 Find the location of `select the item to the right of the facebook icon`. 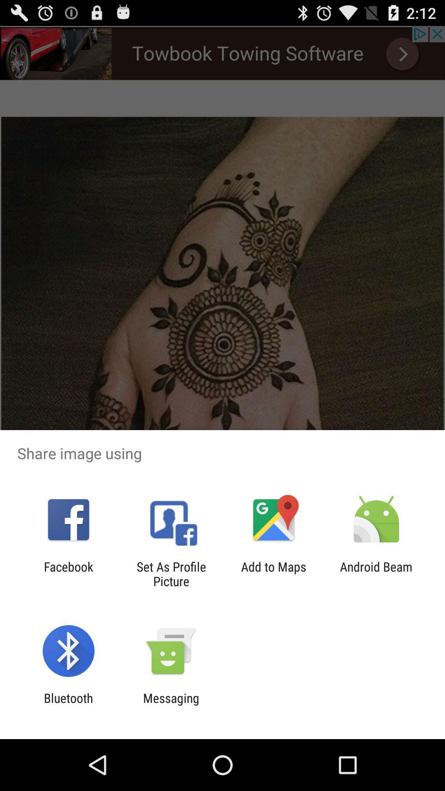

select the item to the right of the facebook icon is located at coordinates (171, 574).